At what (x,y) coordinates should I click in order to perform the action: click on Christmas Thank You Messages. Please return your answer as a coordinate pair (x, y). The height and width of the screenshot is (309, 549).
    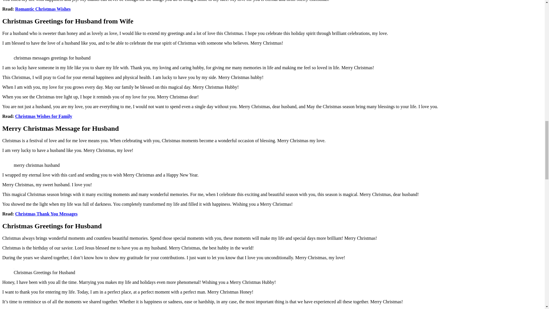
    Looking at the image, I should click on (46, 214).